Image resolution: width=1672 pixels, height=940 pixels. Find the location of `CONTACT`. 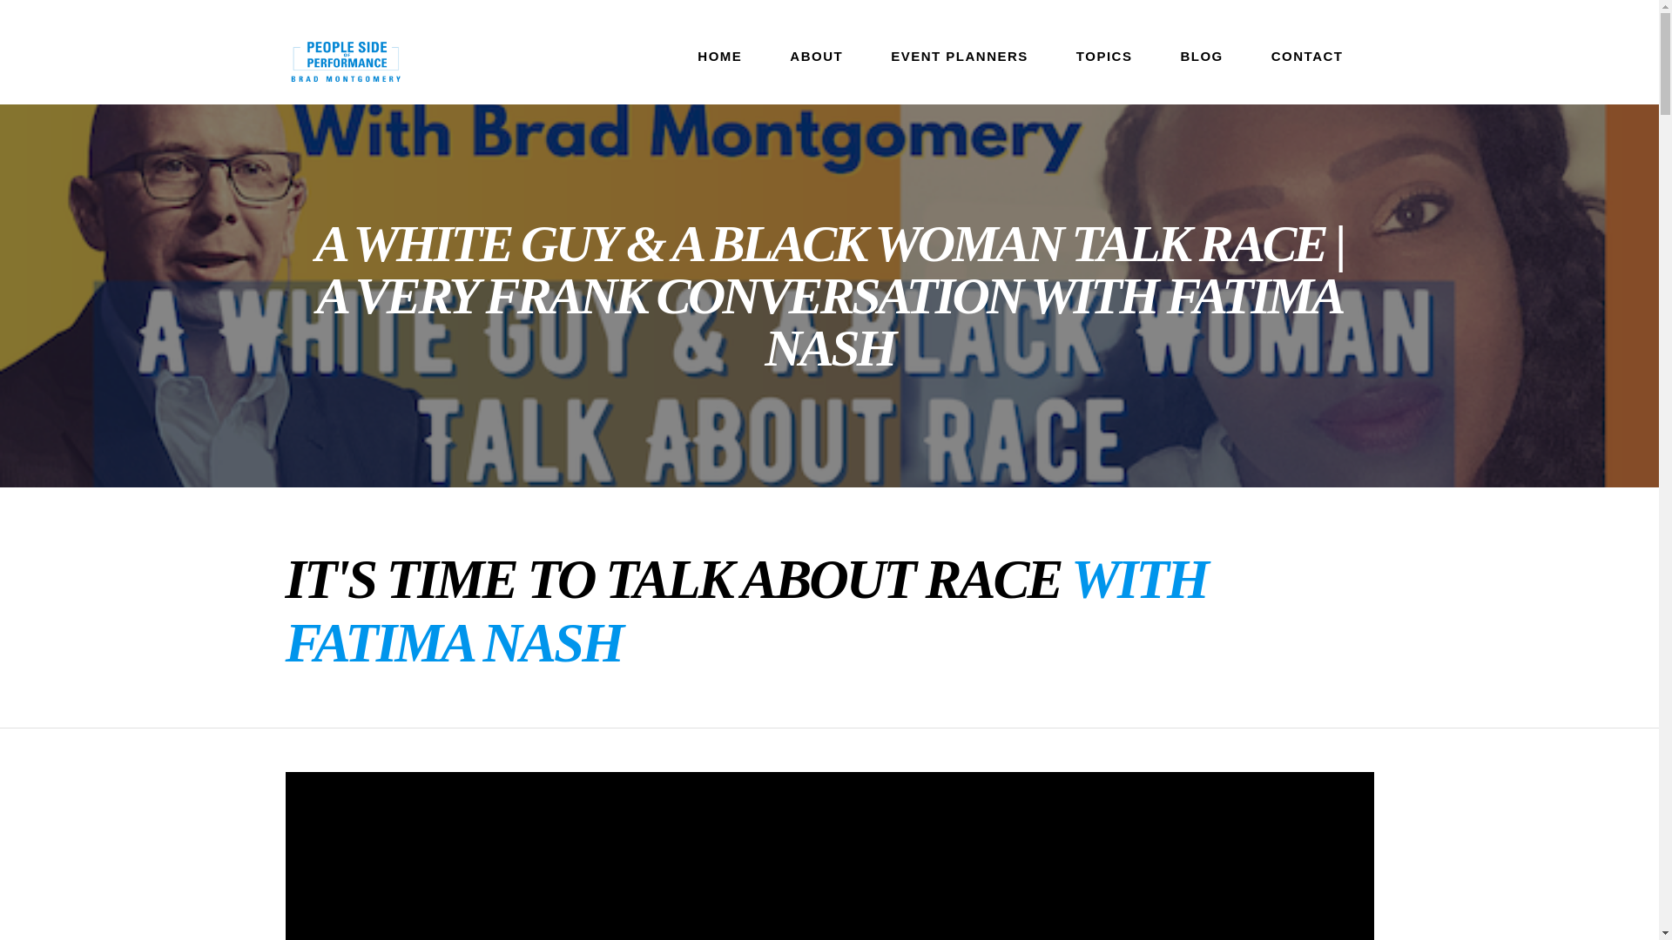

CONTACT is located at coordinates (1307, 69).